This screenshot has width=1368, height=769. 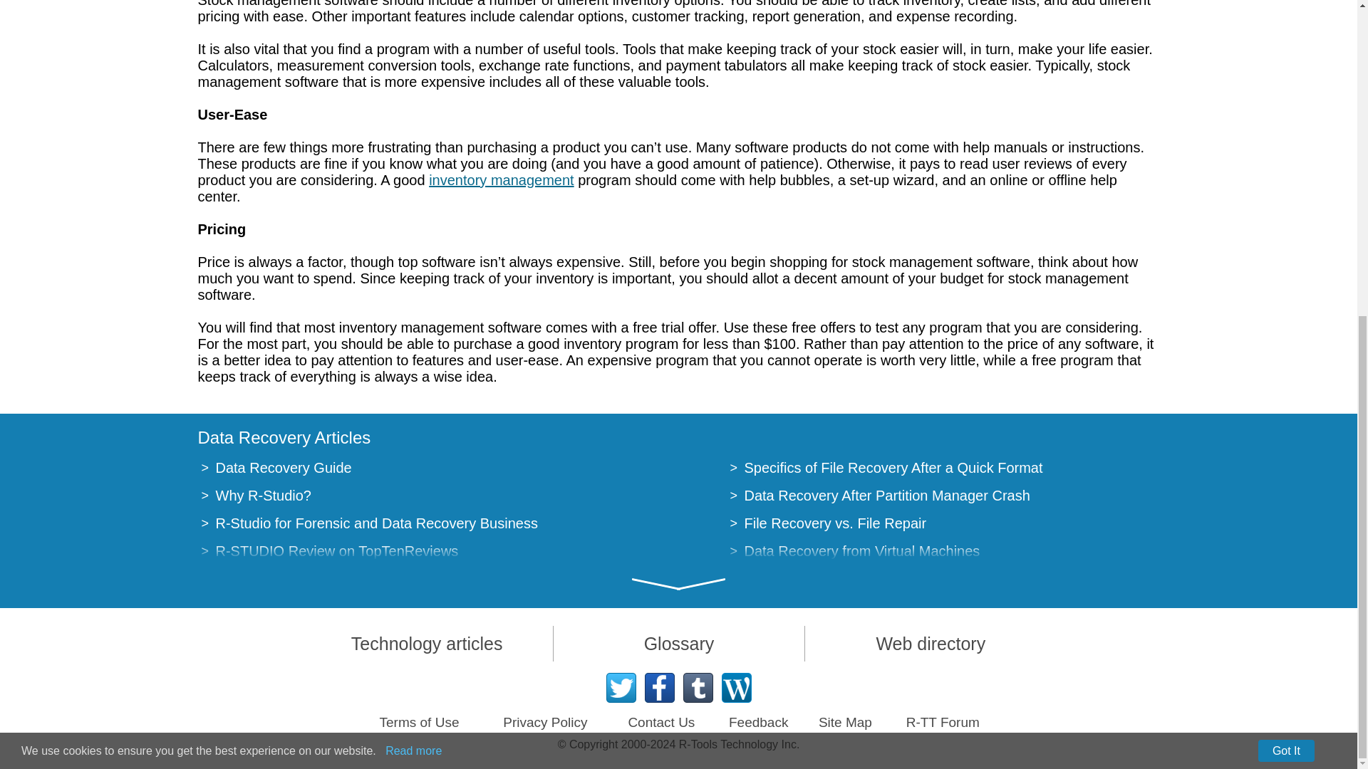 What do you see at coordinates (621, 688) in the screenshot?
I see `Twitter` at bounding box center [621, 688].